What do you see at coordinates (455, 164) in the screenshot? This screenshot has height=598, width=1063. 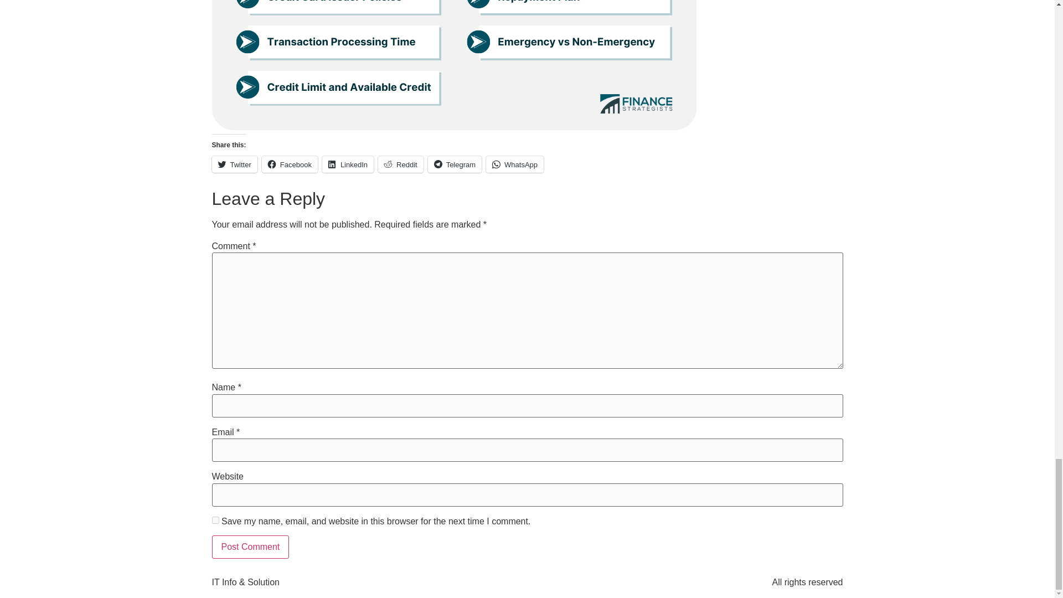 I see `Telegram` at bounding box center [455, 164].